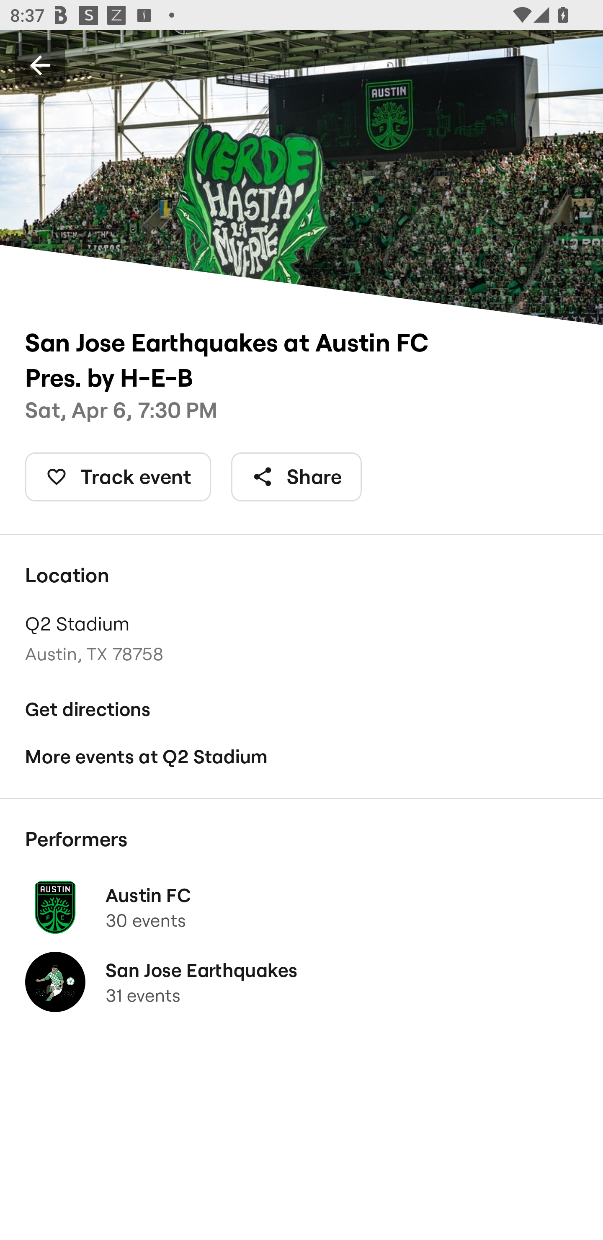 The width and height of the screenshot is (603, 1240). What do you see at coordinates (301, 982) in the screenshot?
I see `San Jose Earthquakes 31 events` at bounding box center [301, 982].